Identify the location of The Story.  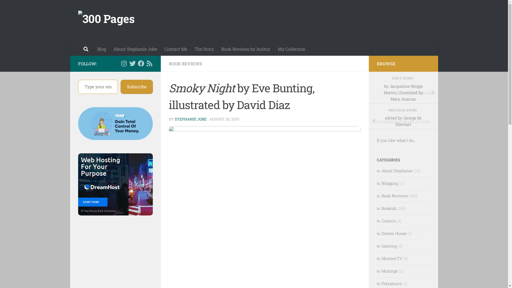
(204, 49).